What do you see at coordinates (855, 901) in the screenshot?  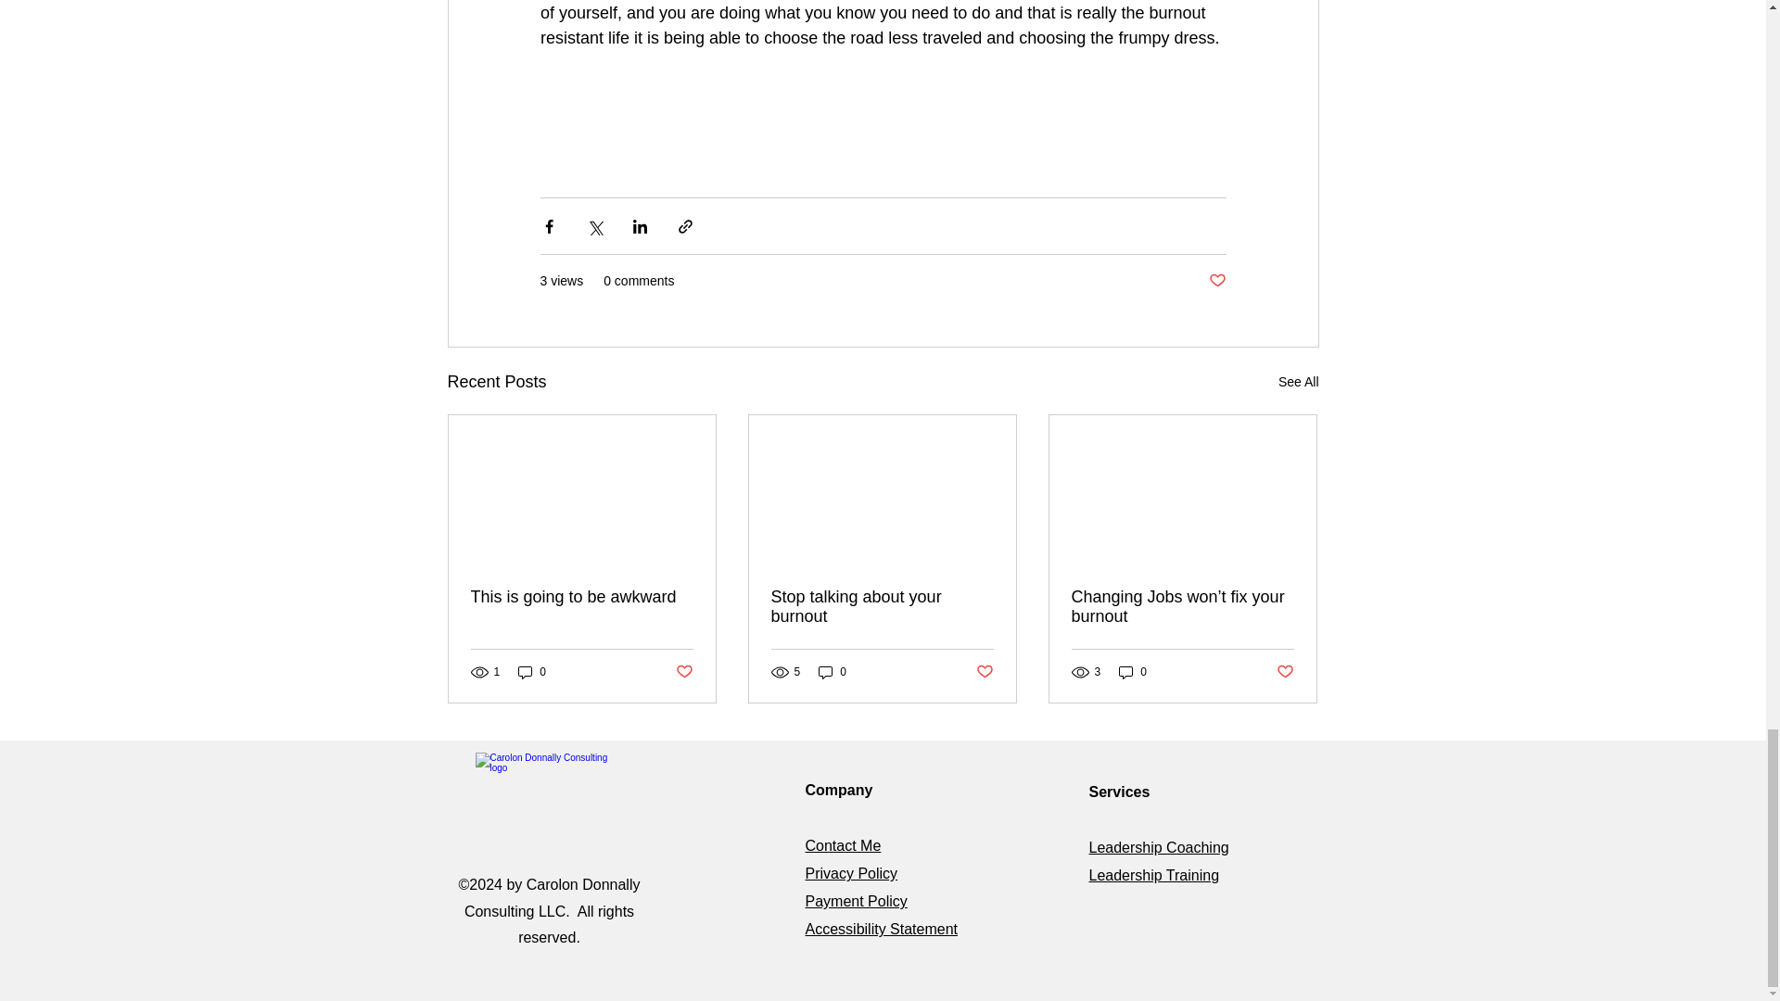 I see `Payment Policy` at bounding box center [855, 901].